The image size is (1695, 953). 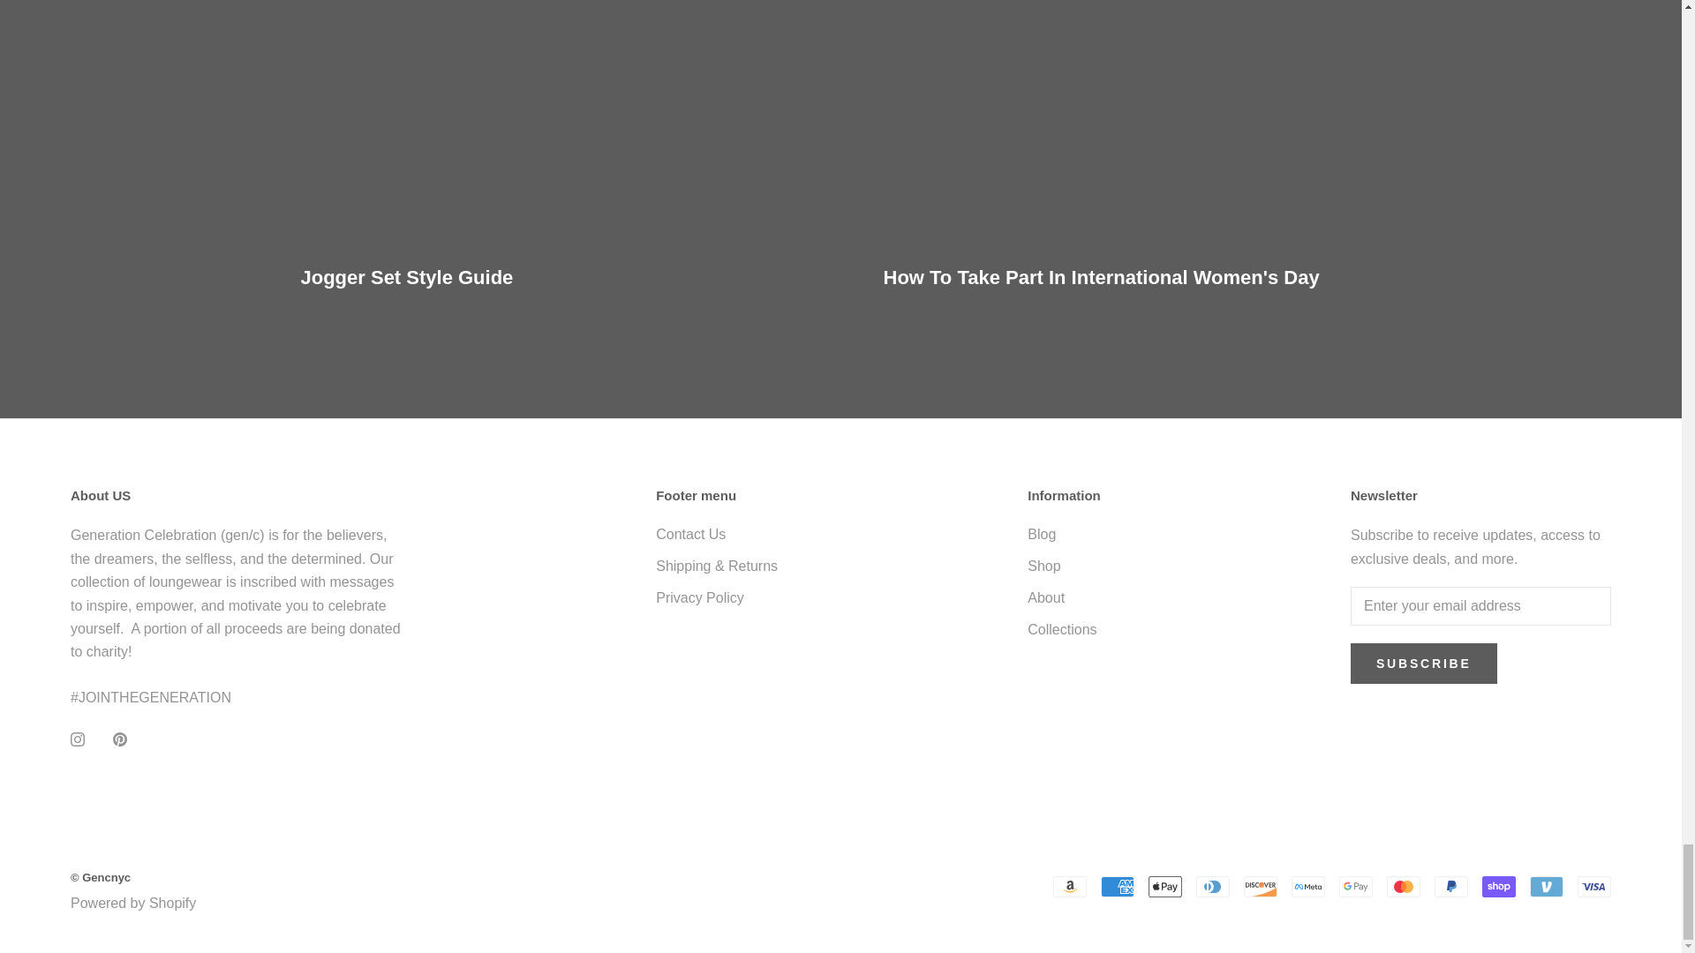 What do you see at coordinates (1403, 886) in the screenshot?
I see `Mastercard` at bounding box center [1403, 886].